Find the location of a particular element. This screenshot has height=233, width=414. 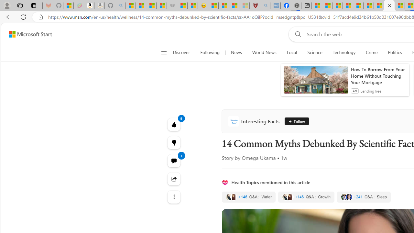

Water is located at coordinates (248, 197).